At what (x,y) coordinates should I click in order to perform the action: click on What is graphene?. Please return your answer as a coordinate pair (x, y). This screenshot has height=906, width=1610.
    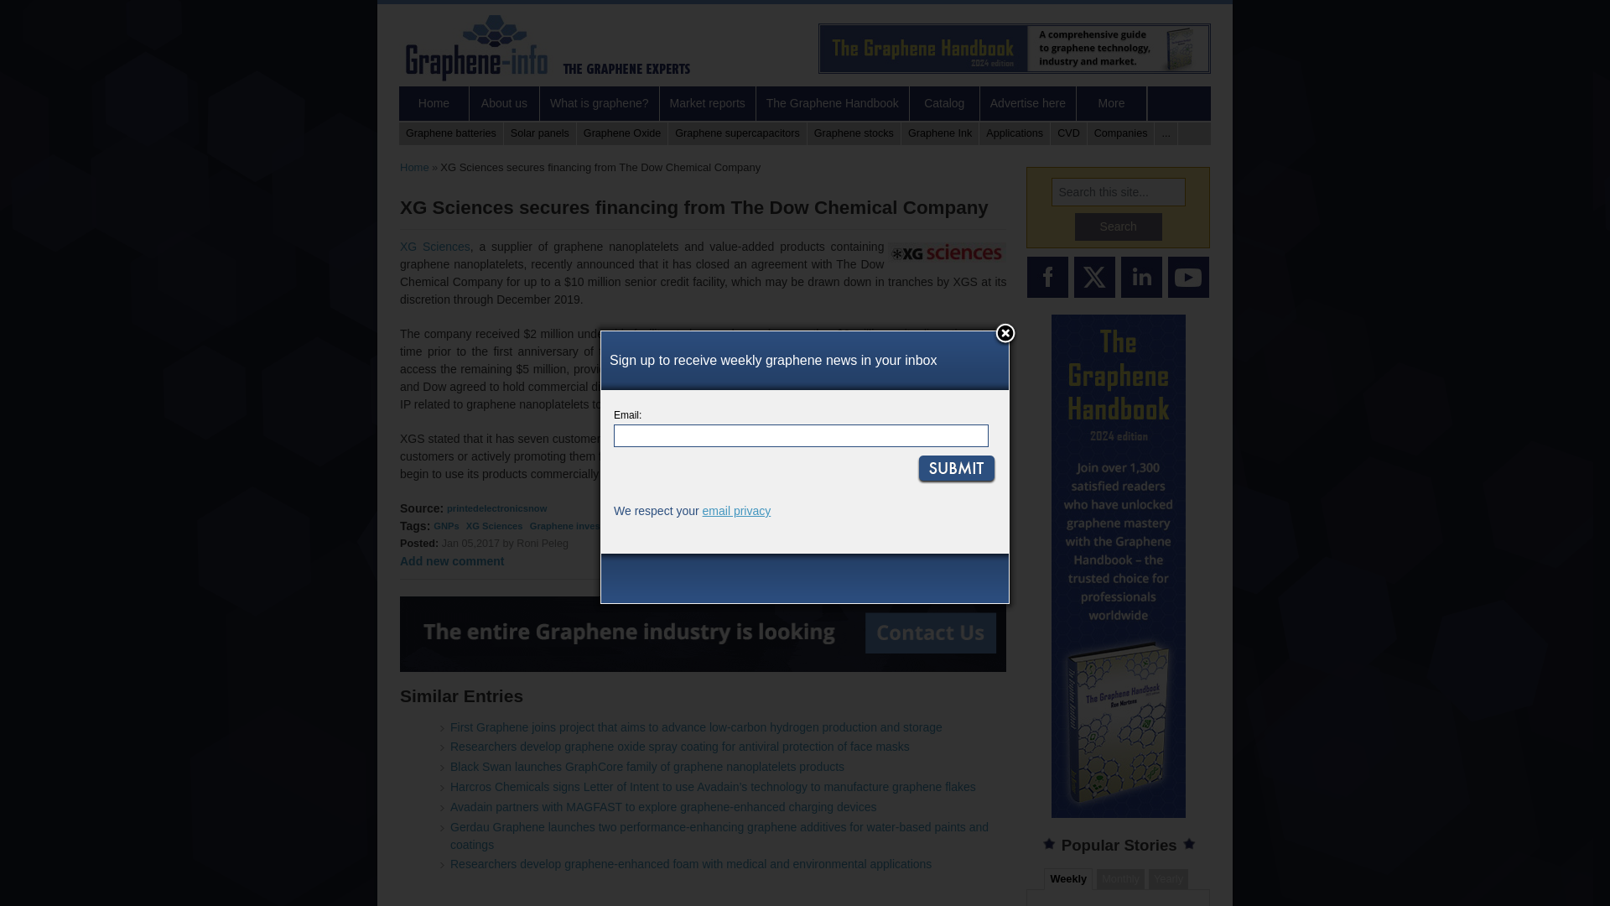
    Looking at the image, I should click on (600, 102).